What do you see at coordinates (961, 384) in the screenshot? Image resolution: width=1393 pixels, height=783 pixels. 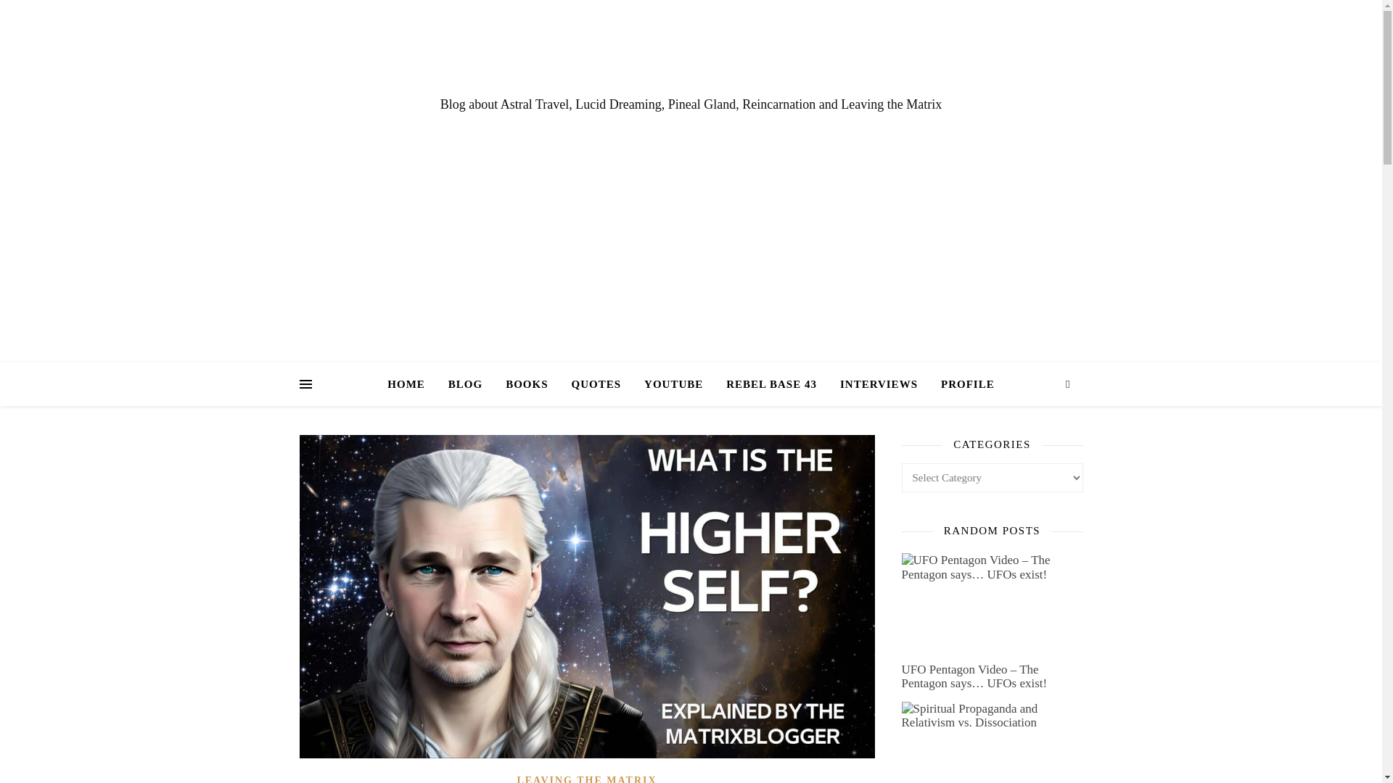 I see `PROFILE` at bounding box center [961, 384].